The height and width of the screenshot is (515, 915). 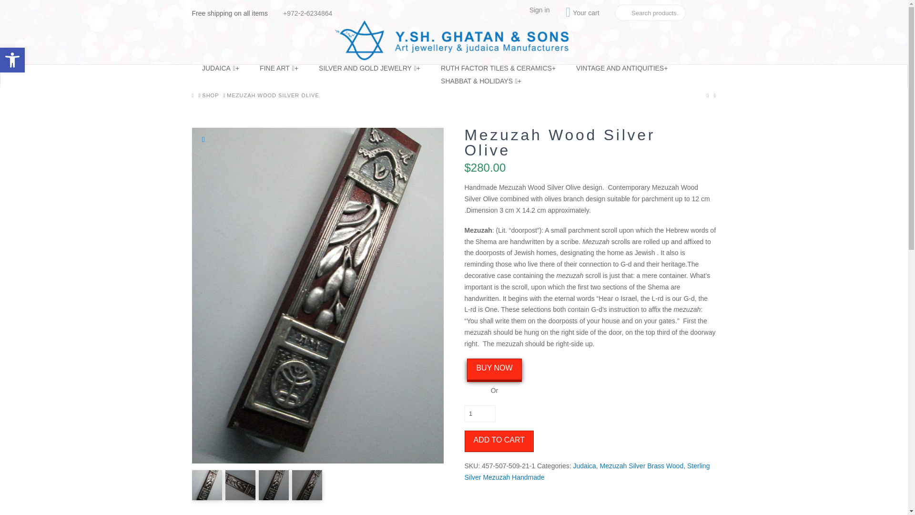 What do you see at coordinates (479, 413) in the screenshot?
I see `1` at bounding box center [479, 413].